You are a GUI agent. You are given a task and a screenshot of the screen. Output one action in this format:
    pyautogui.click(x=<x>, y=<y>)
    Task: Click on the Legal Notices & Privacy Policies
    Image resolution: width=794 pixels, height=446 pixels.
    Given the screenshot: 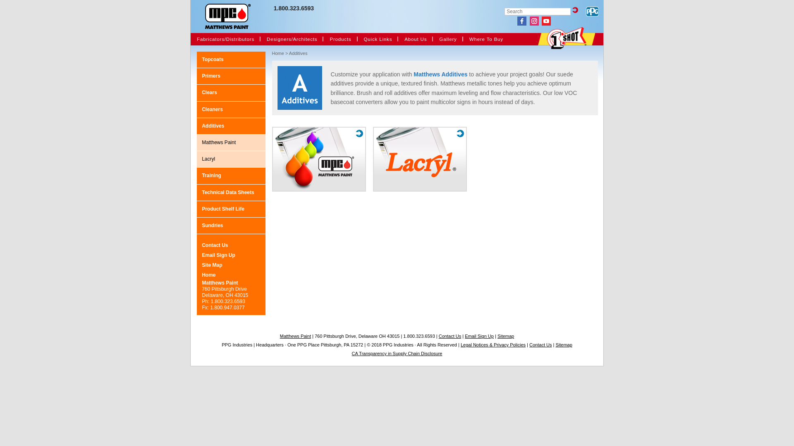 What is the action you would take?
    pyautogui.click(x=493, y=345)
    